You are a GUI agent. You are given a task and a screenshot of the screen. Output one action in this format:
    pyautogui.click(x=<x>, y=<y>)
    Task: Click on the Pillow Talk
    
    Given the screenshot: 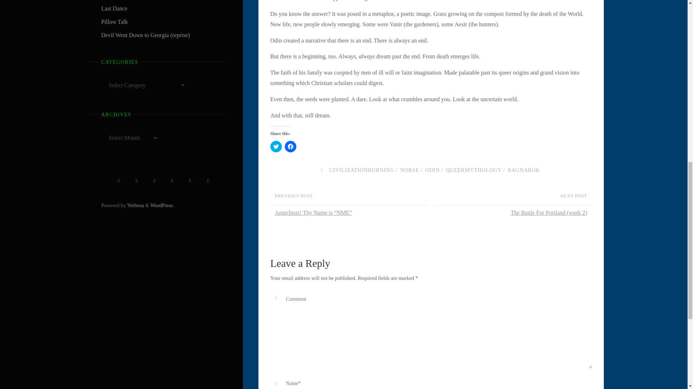 What is the action you would take?
    pyautogui.click(x=114, y=22)
    